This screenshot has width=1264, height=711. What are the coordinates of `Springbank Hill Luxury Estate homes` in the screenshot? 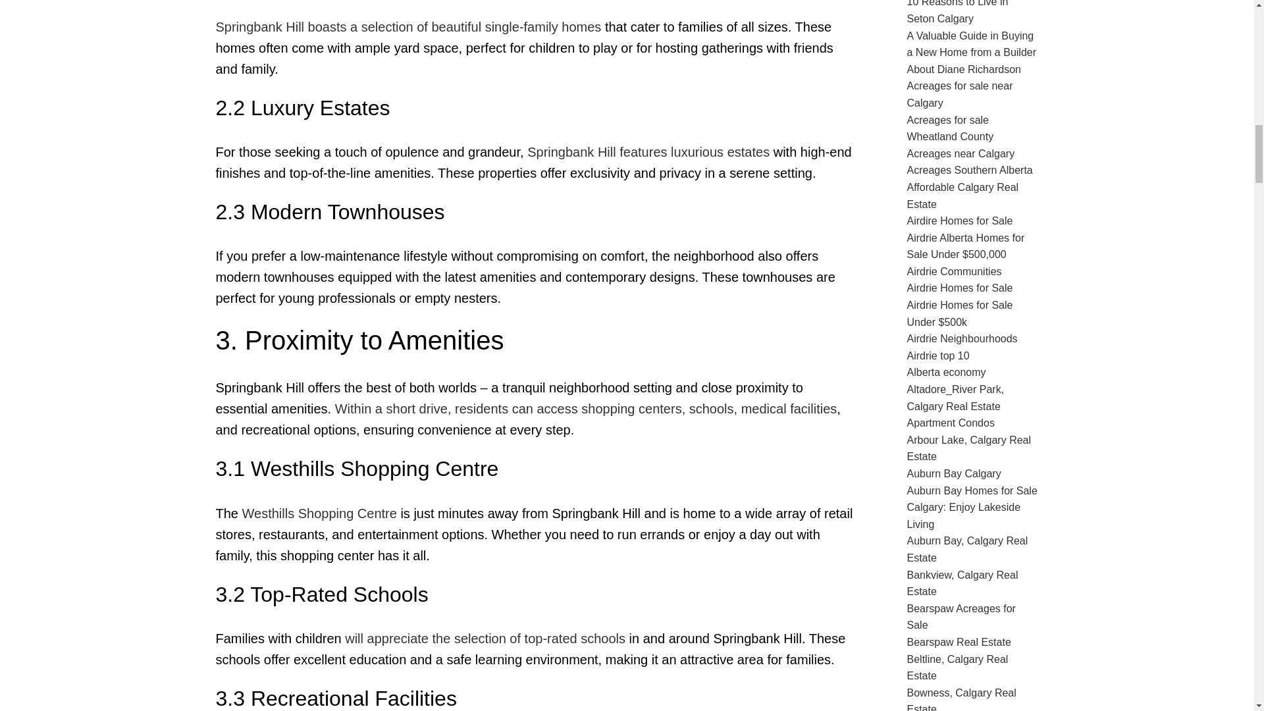 It's located at (648, 151).